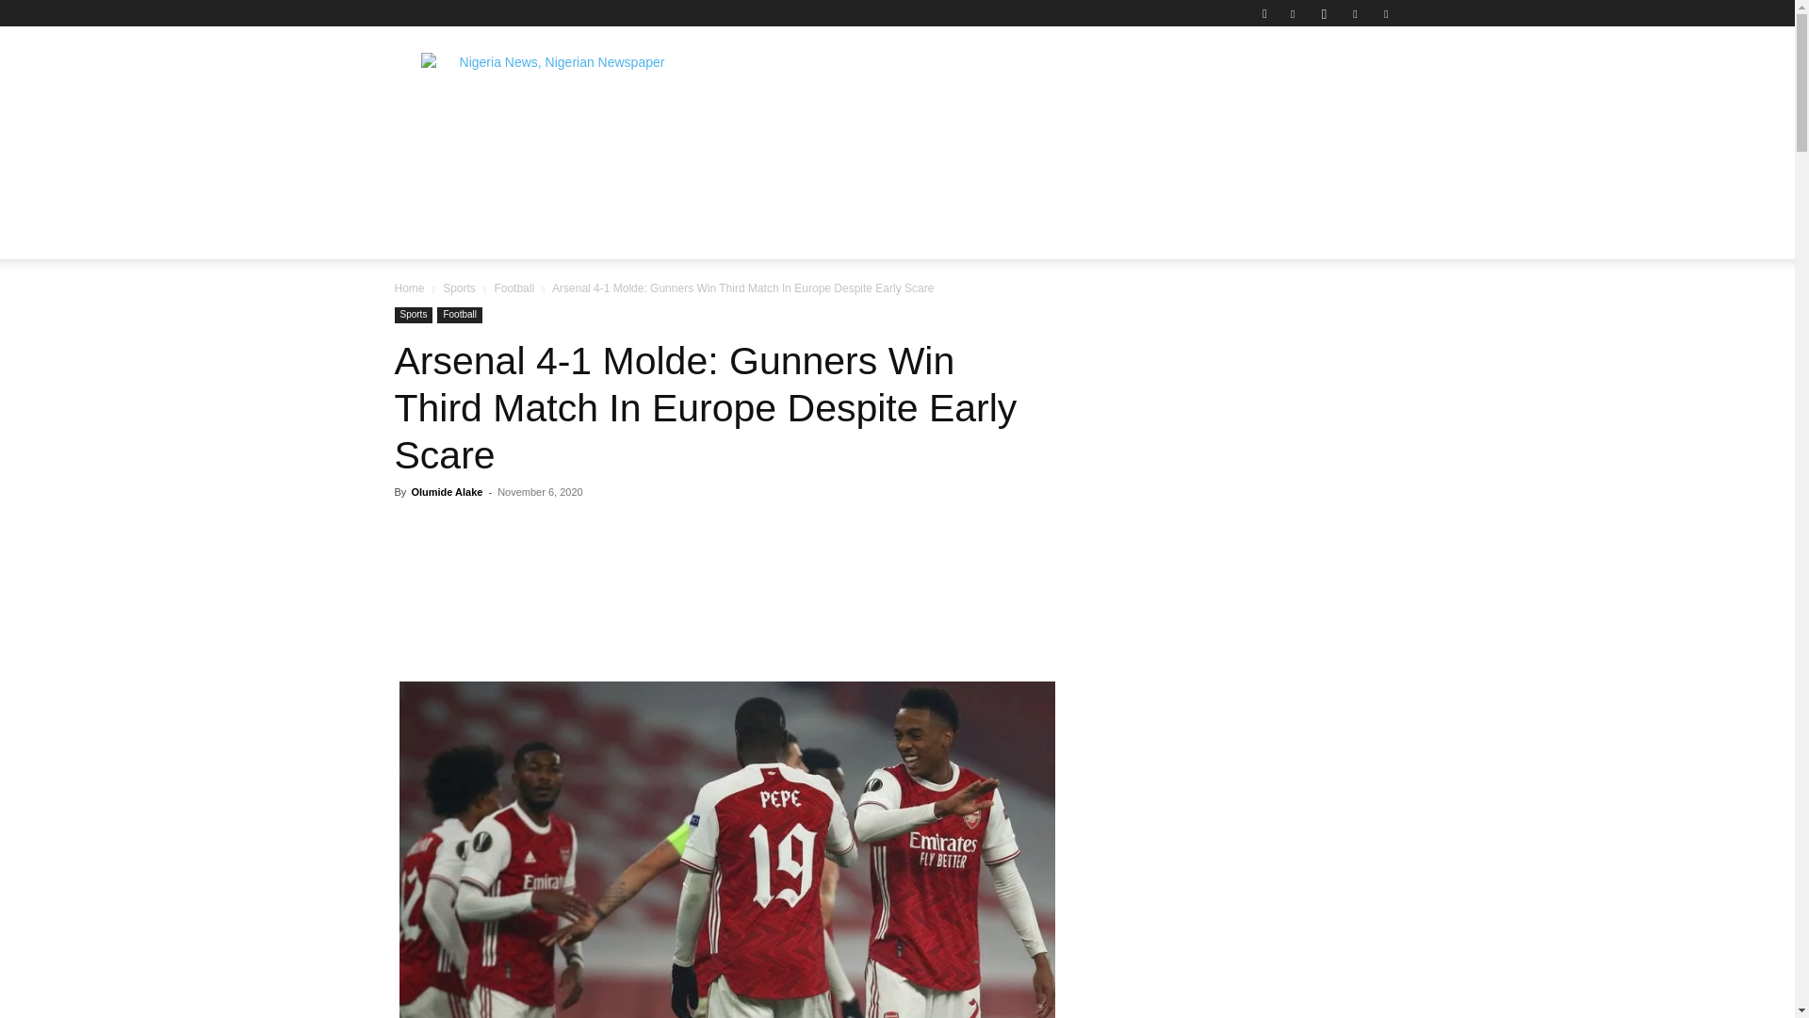 The height and width of the screenshot is (1018, 1809). What do you see at coordinates (1293, 13) in the screenshot?
I see `Facebook` at bounding box center [1293, 13].